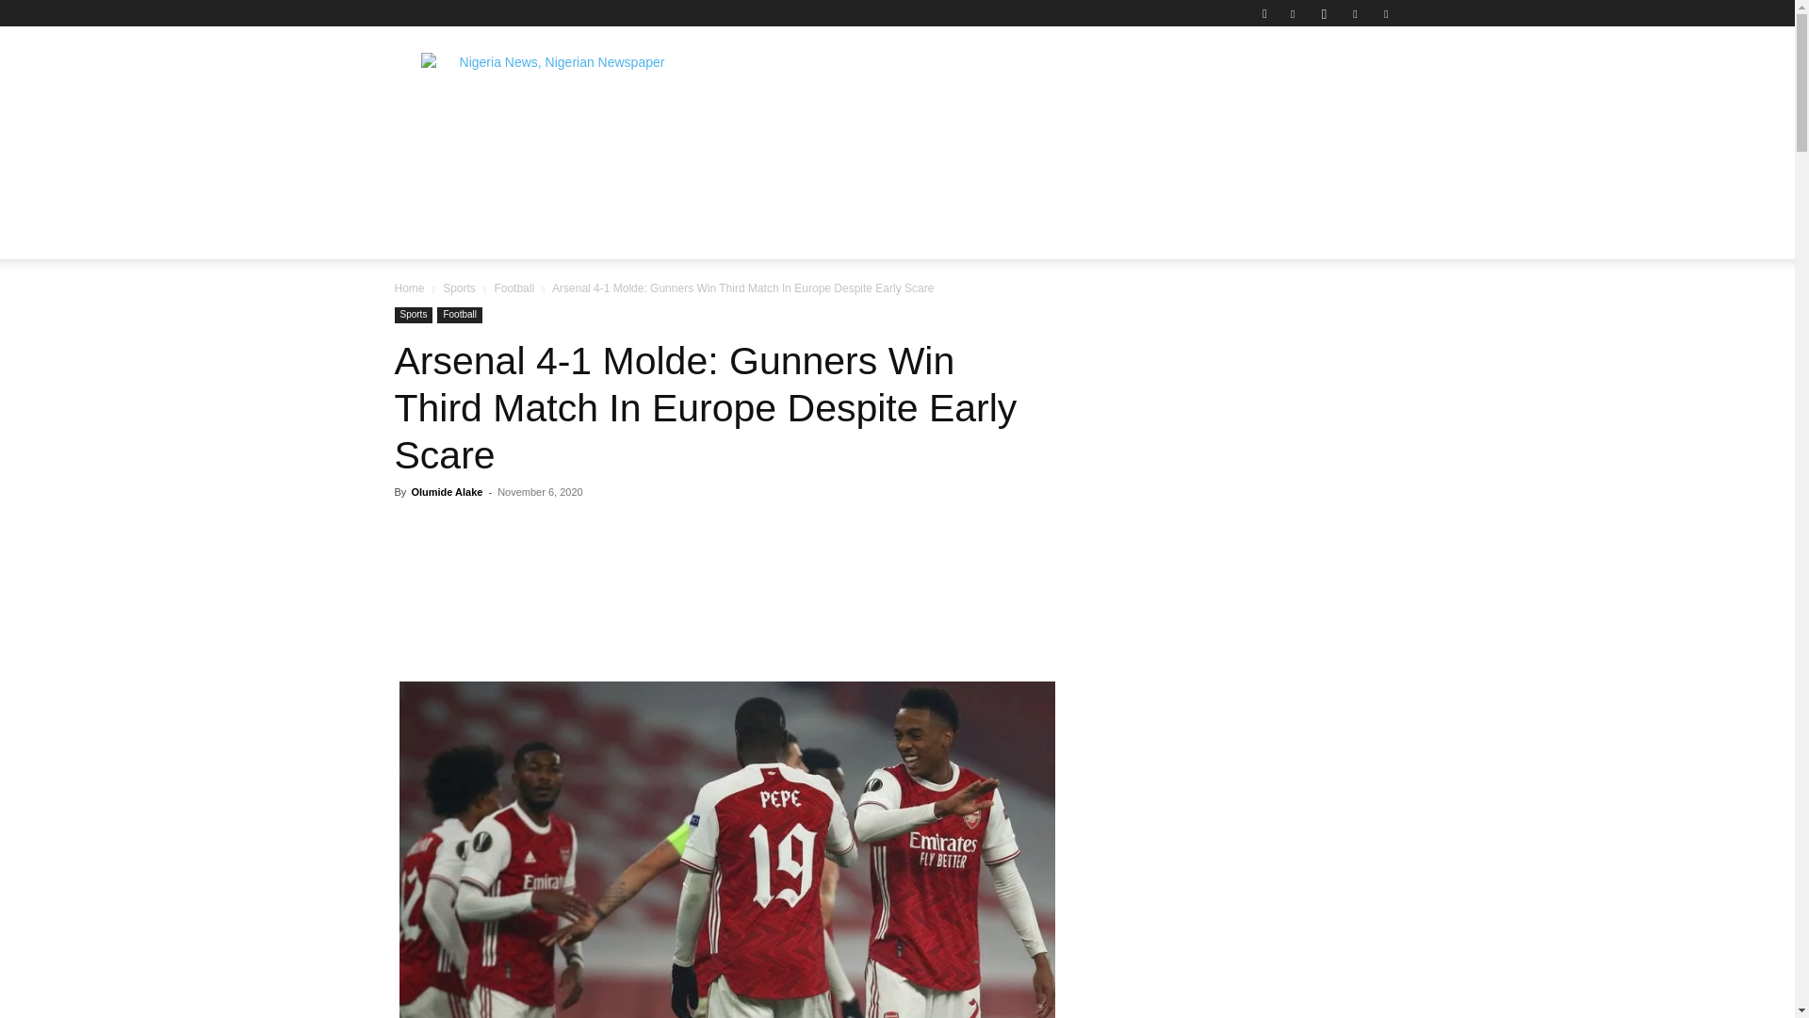 The height and width of the screenshot is (1018, 1809). What do you see at coordinates (1293, 13) in the screenshot?
I see `Facebook` at bounding box center [1293, 13].